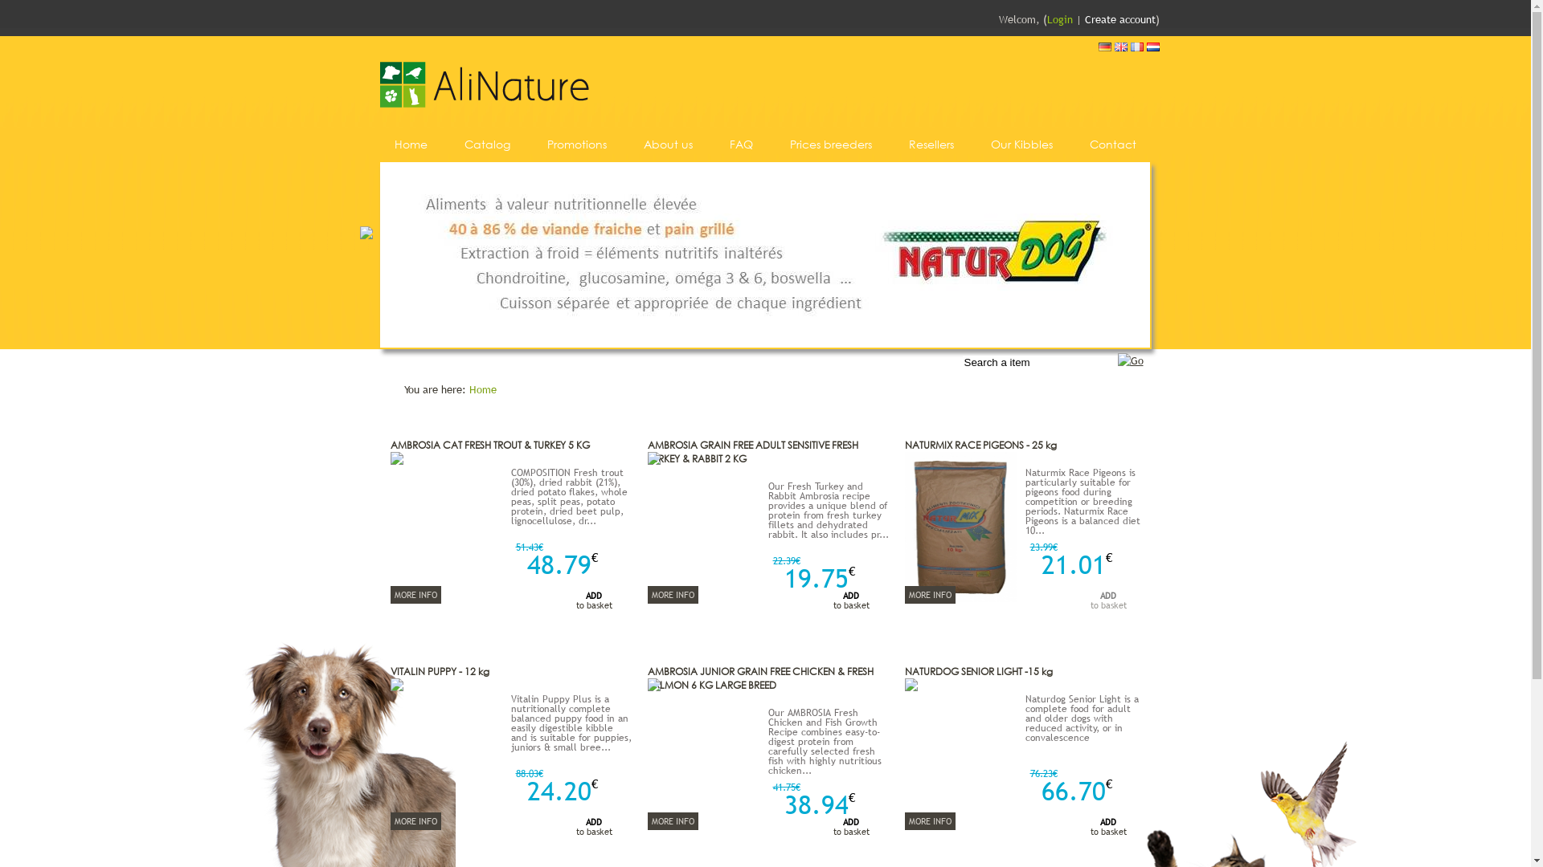 This screenshot has width=1543, height=867. What do you see at coordinates (664, 144) in the screenshot?
I see `About us` at bounding box center [664, 144].